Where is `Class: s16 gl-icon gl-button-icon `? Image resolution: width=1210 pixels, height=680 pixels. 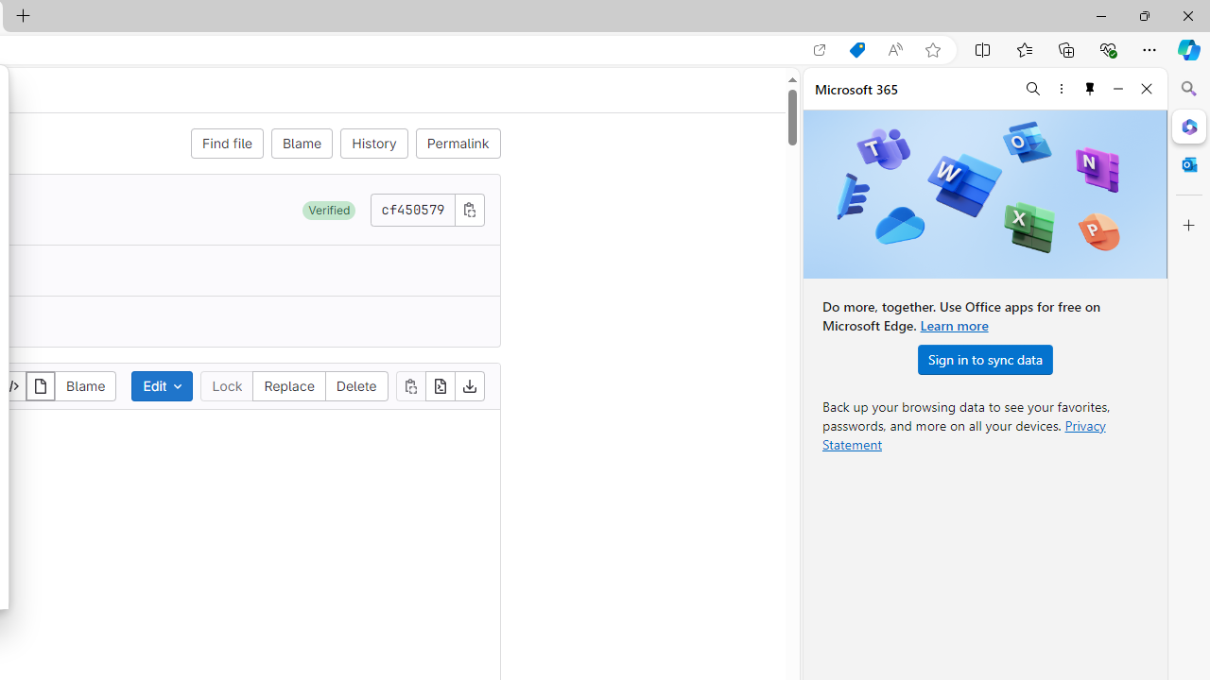
Class: s16 gl-icon gl-button-icon  is located at coordinates (469, 209).